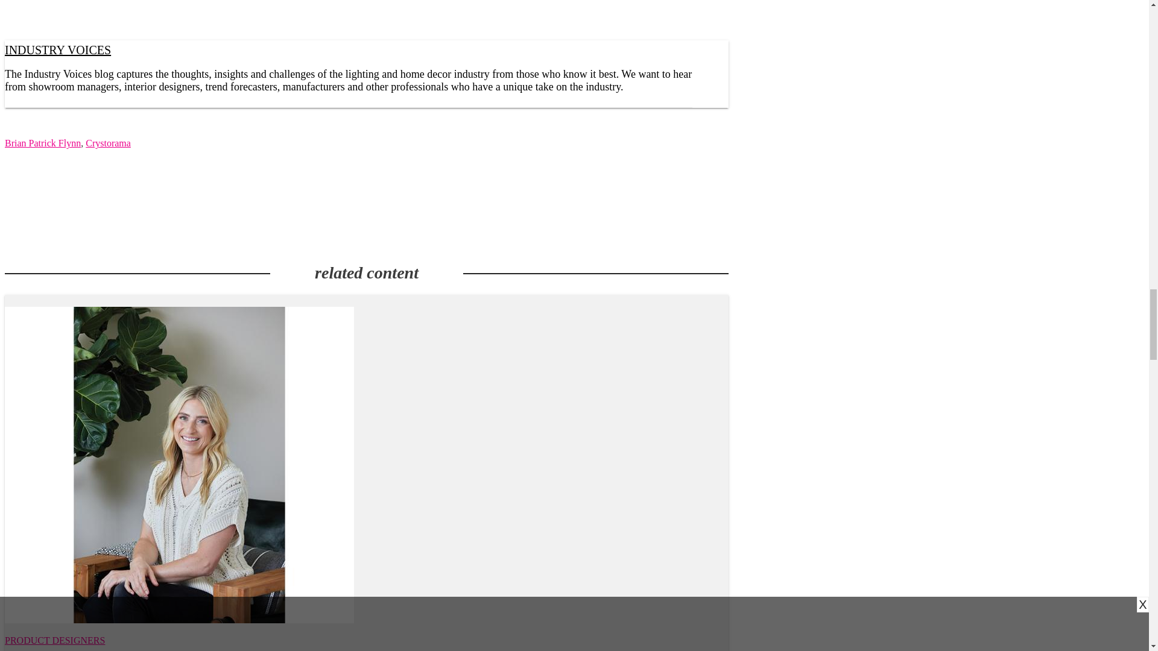 Image resolution: width=1158 pixels, height=651 pixels. Describe the element at coordinates (366, 206) in the screenshot. I see `3rd party ad content` at that location.